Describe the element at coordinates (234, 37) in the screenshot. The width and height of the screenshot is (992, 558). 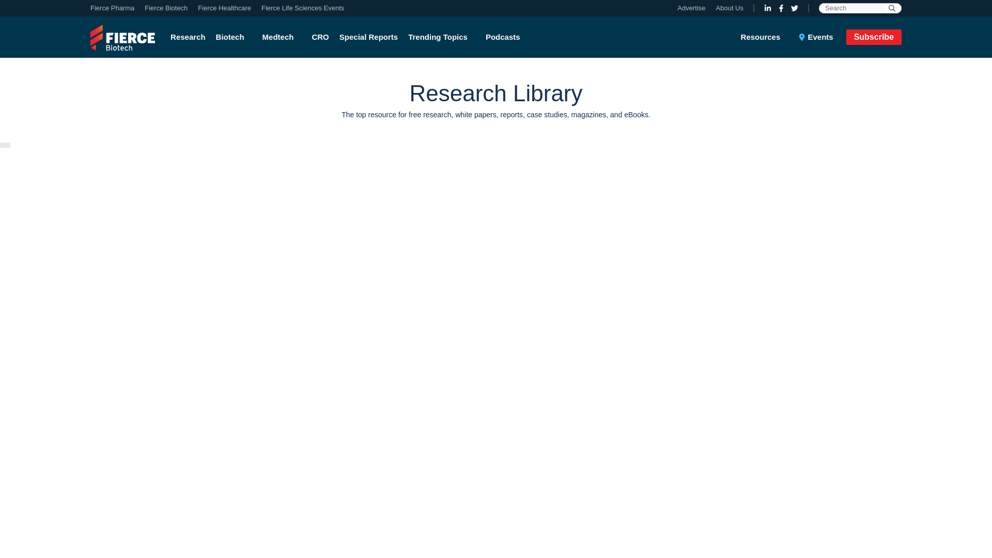
I see `Biotech` at that location.